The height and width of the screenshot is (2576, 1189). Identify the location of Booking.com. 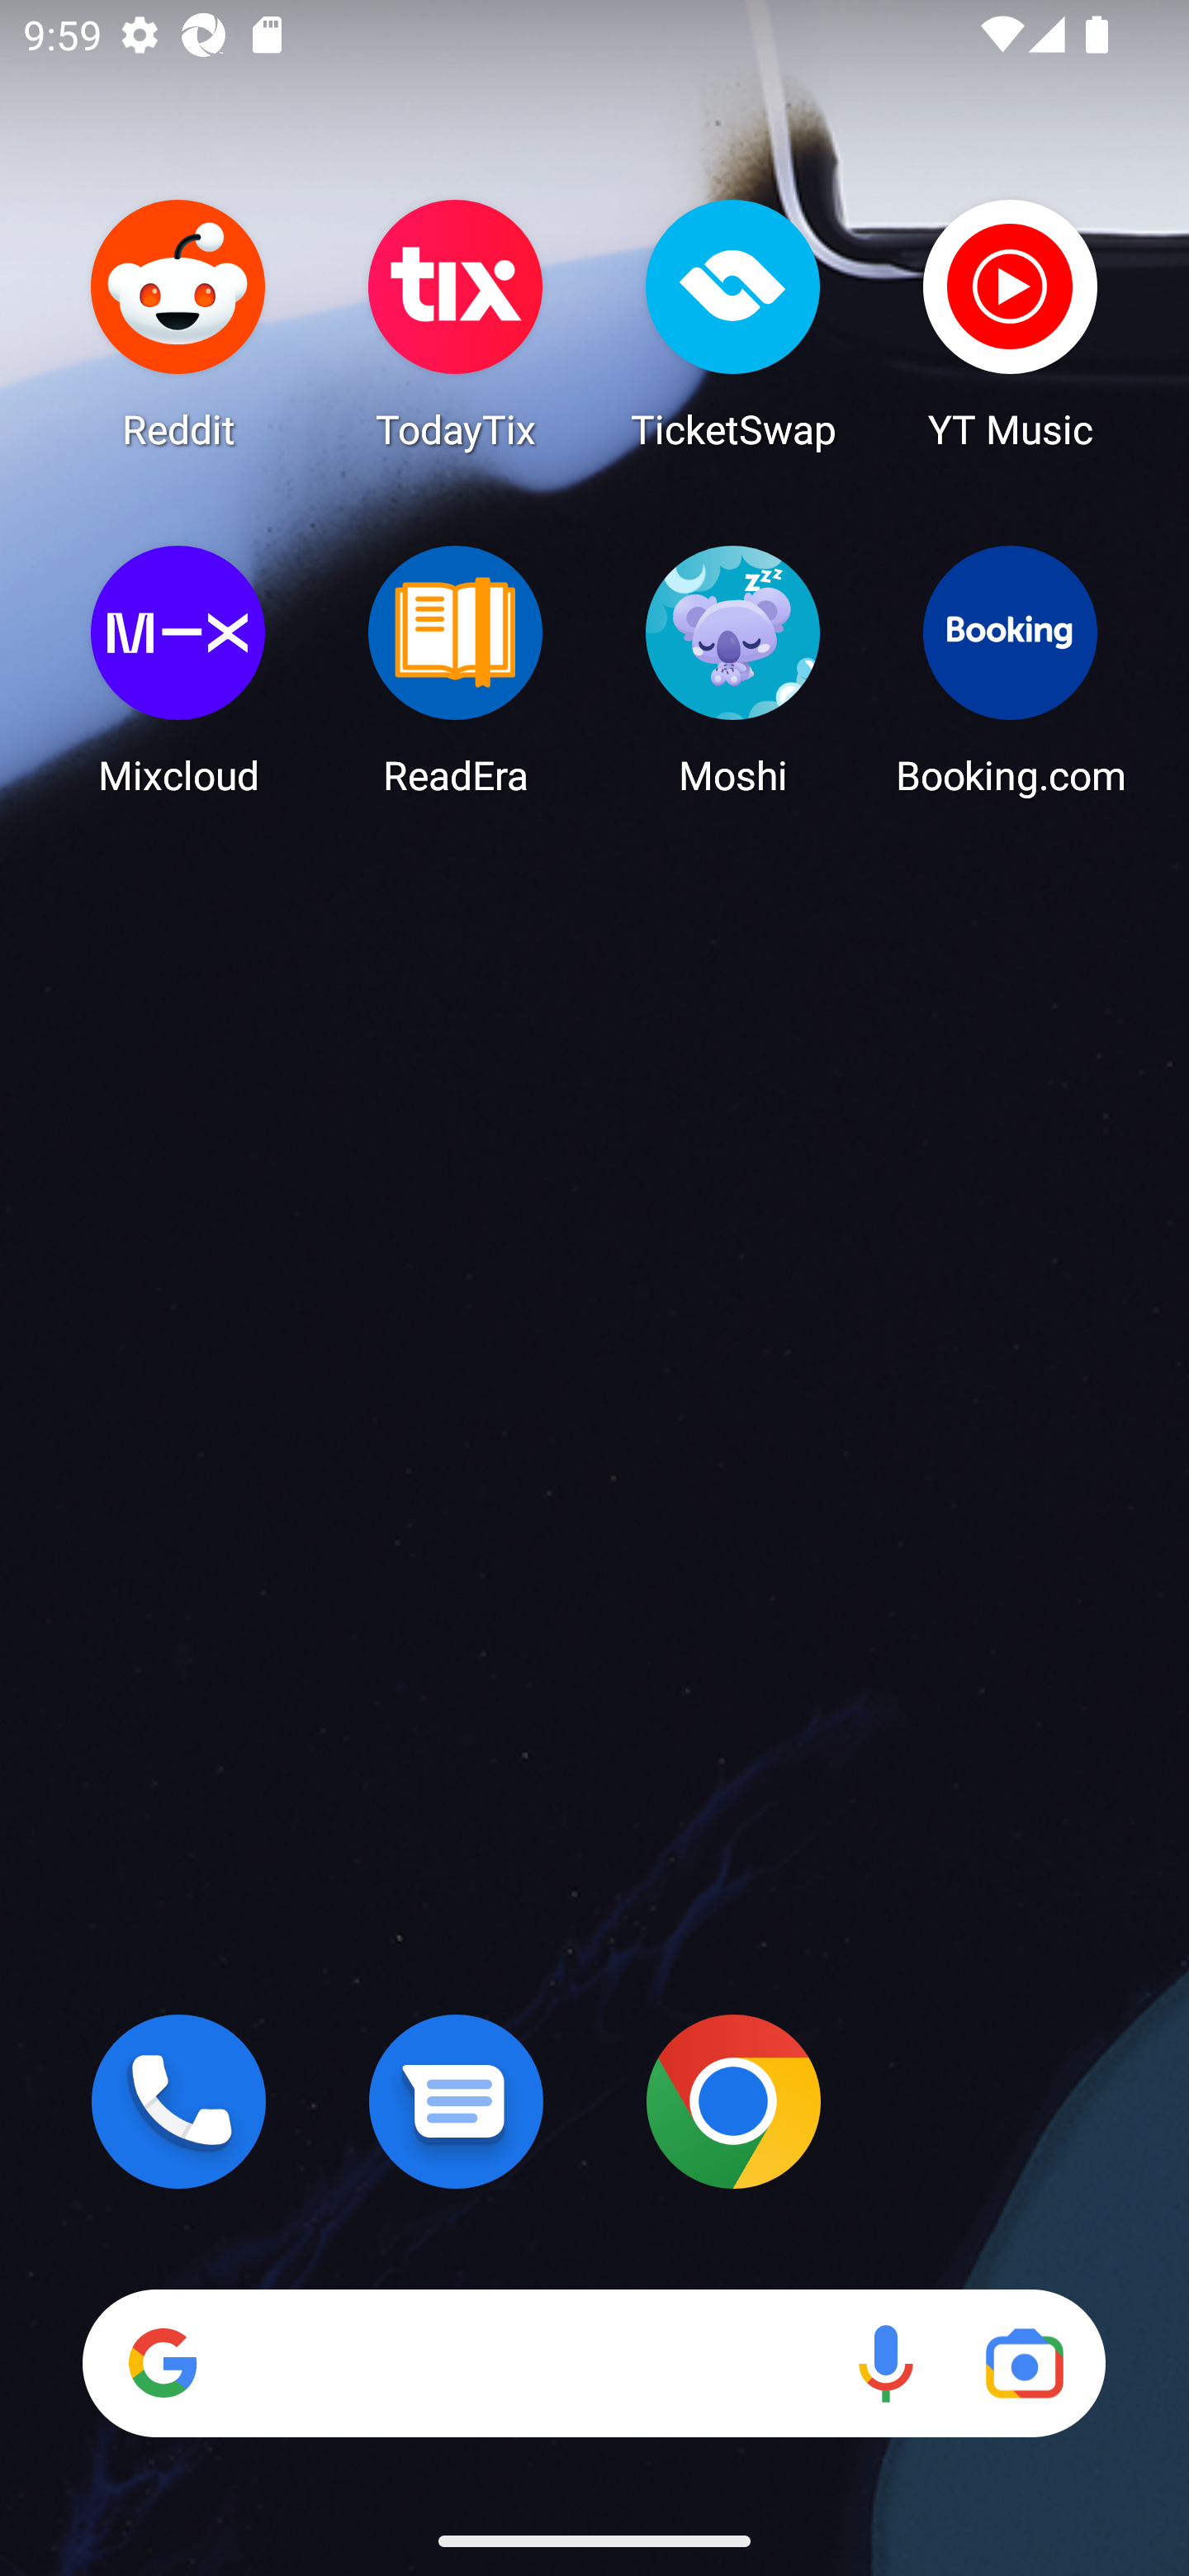
(1011, 670).